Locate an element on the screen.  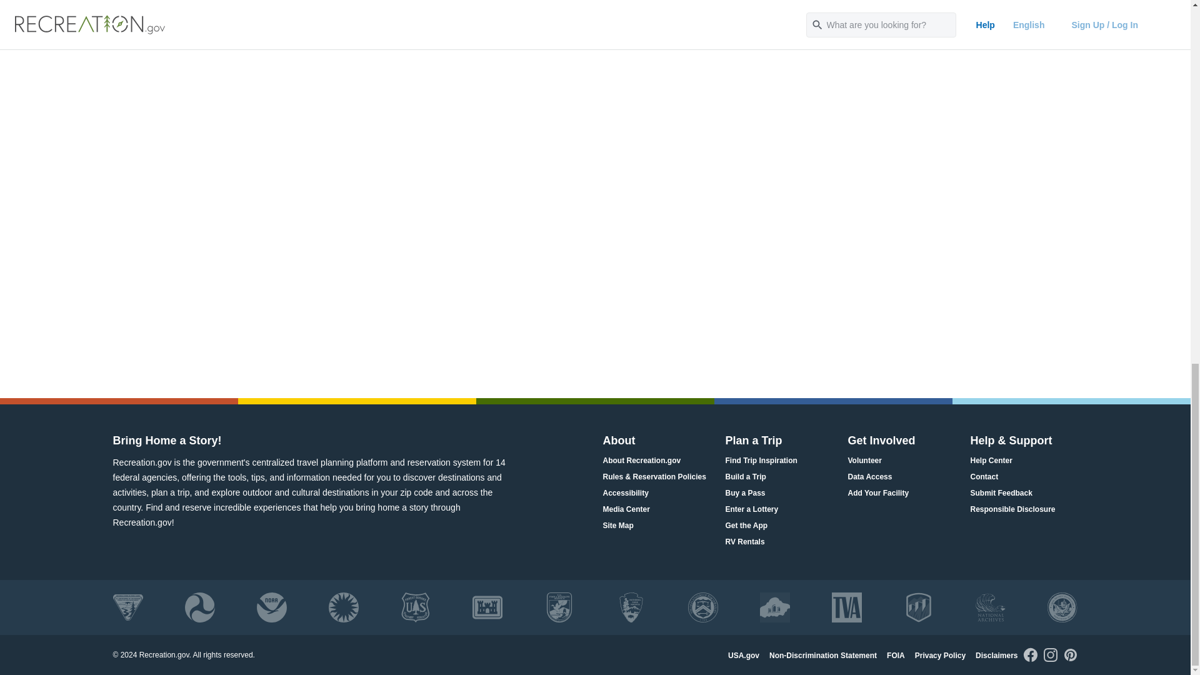
Site Map is located at coordinates (617, 526).